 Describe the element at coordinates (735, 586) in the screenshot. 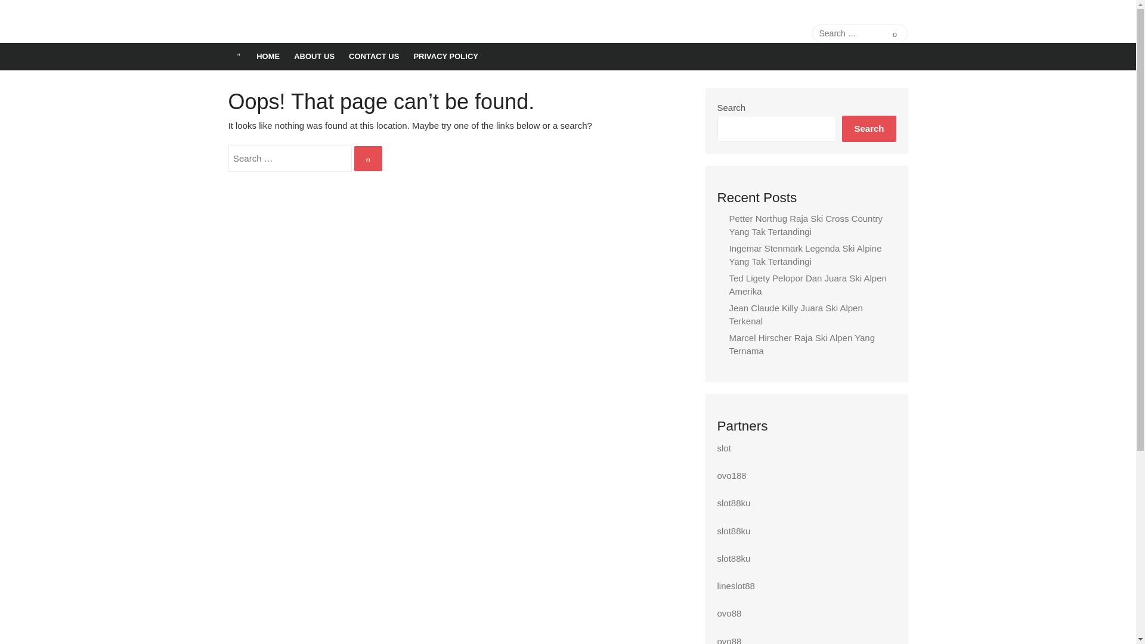

I see `lineslot88` at that location.